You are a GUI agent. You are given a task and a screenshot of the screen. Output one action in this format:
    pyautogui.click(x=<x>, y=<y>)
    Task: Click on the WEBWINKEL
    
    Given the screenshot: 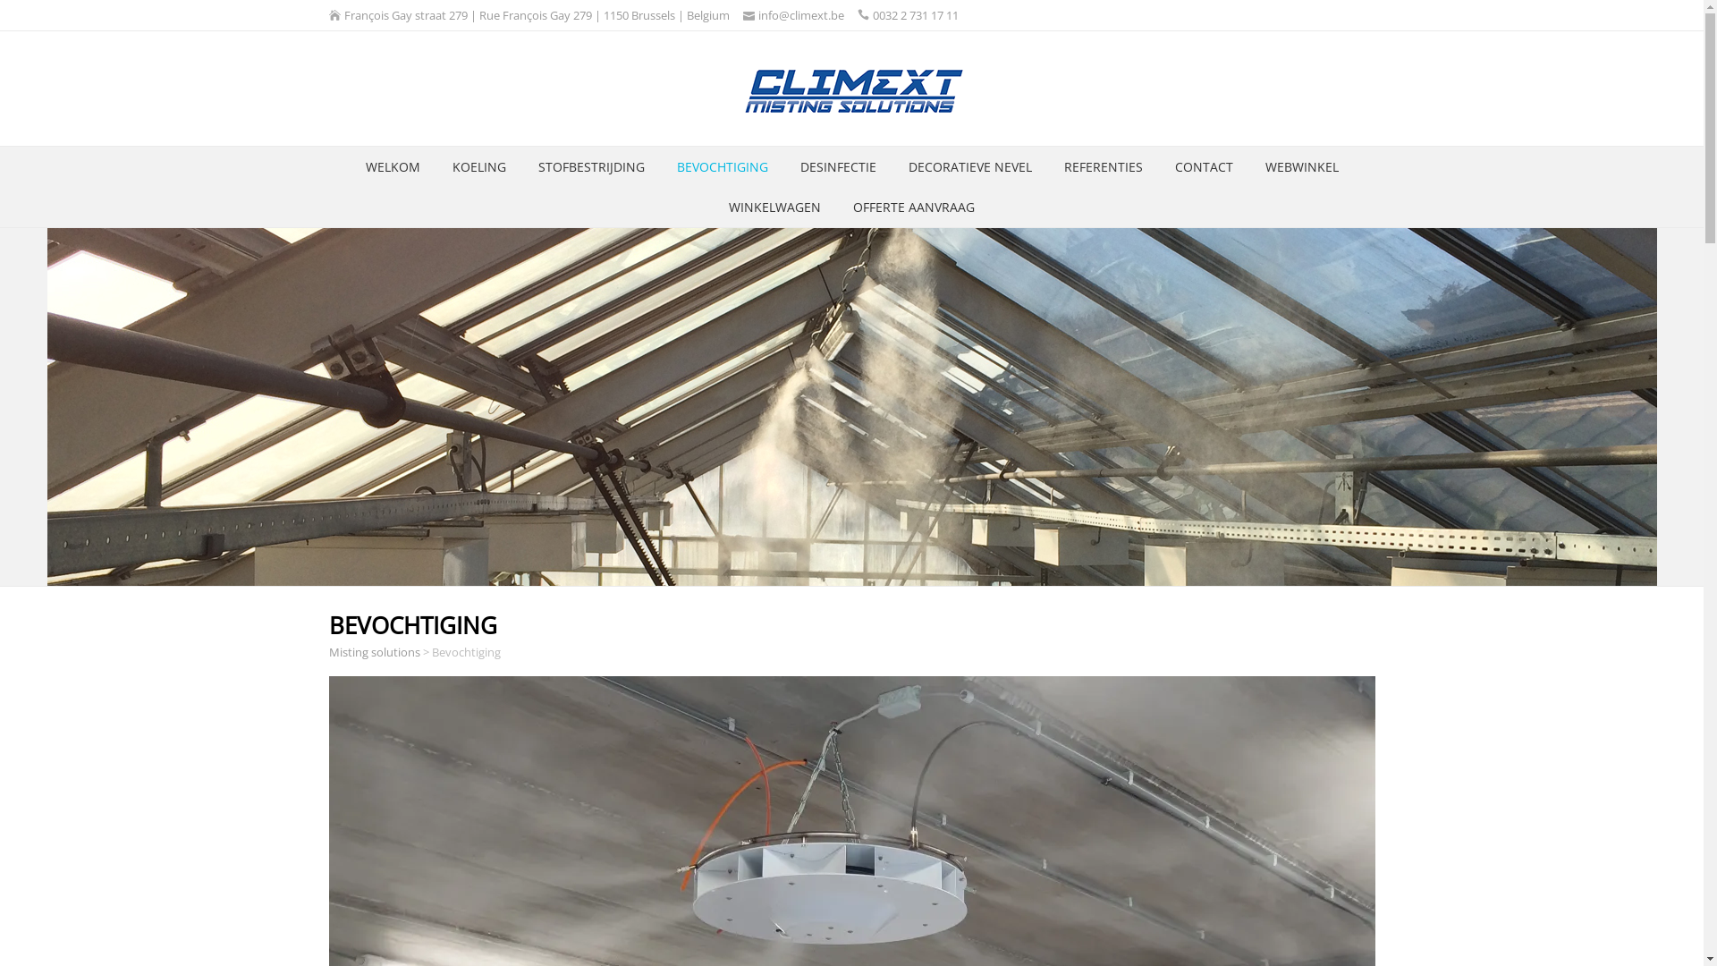 What is the action you would take?
    pyautogui.click(x=1301, y=166)
    